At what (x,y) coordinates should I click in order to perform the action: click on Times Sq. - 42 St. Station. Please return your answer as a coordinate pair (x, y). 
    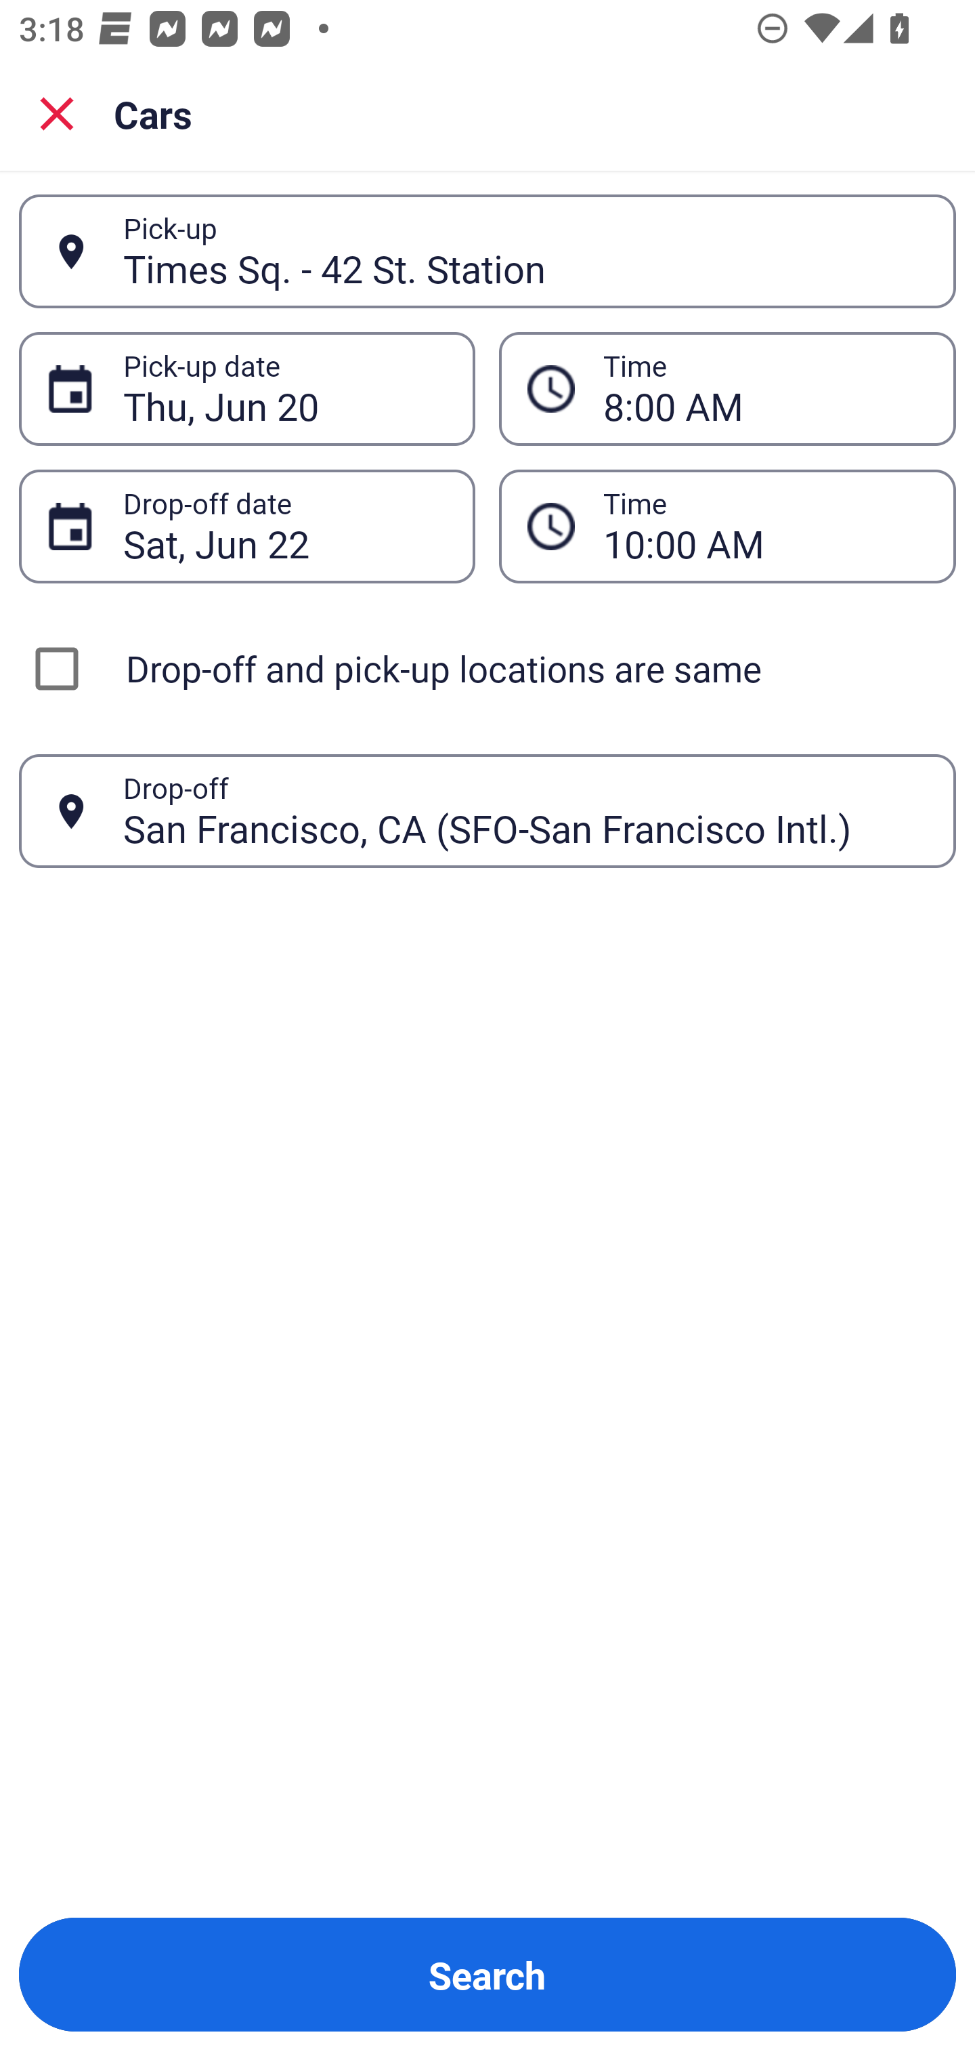
    Looking at the image, I should click on (525, 251).